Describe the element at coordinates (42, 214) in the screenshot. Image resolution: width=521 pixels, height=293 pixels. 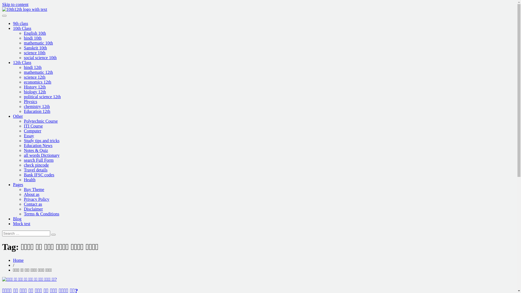
I see `Terms & Conditions` at that location.